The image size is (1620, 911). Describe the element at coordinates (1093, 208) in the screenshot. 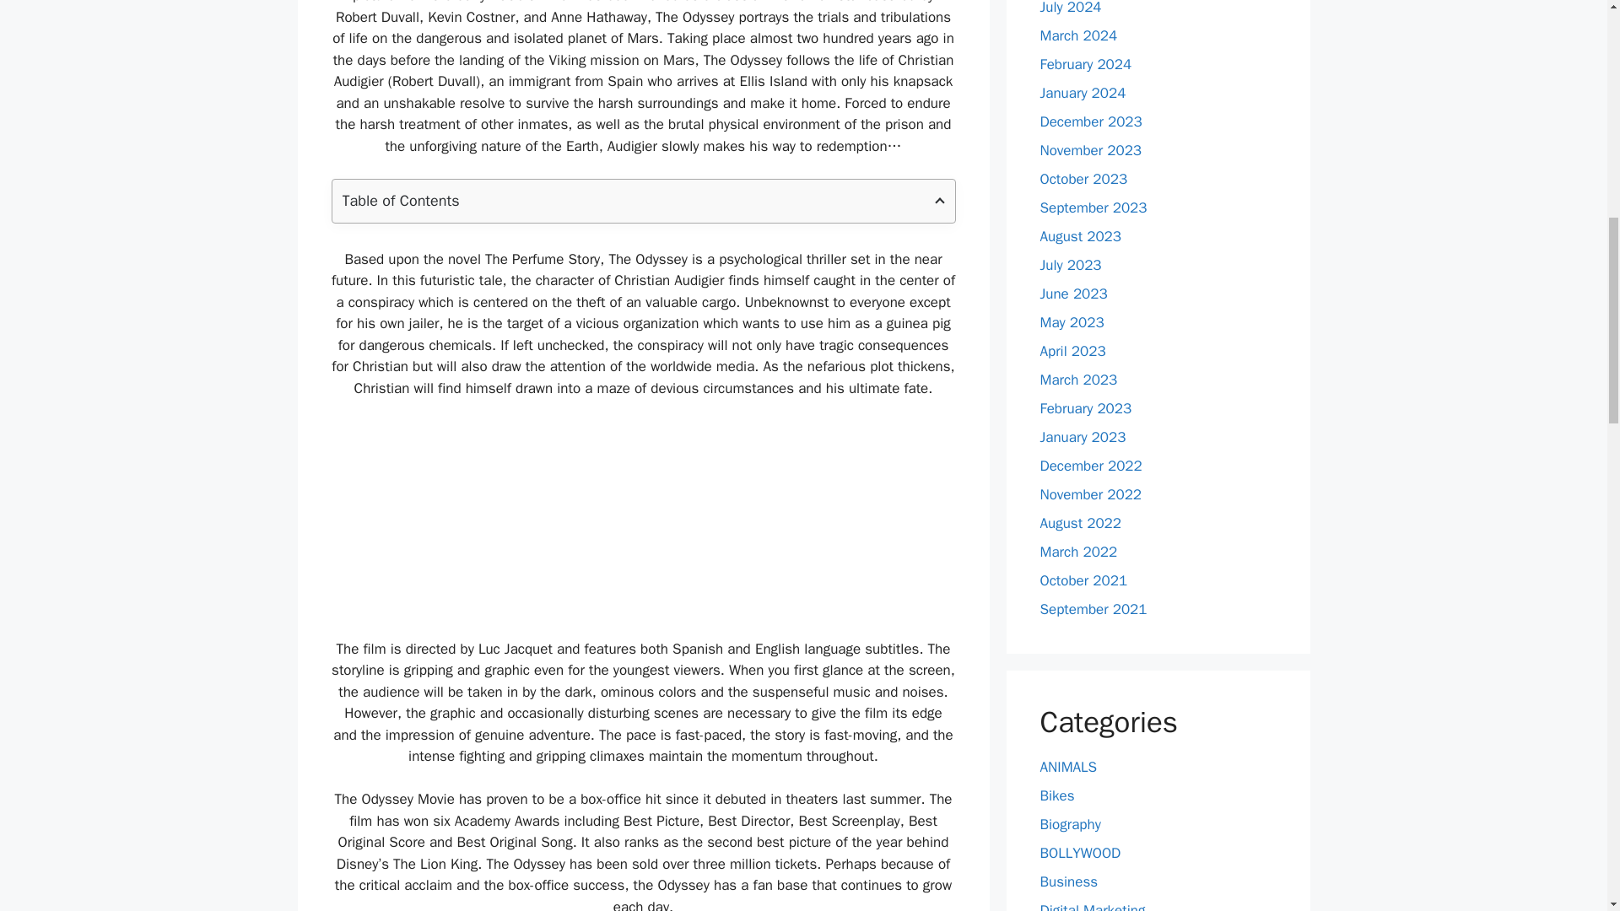

I see `September 2023` at that location.